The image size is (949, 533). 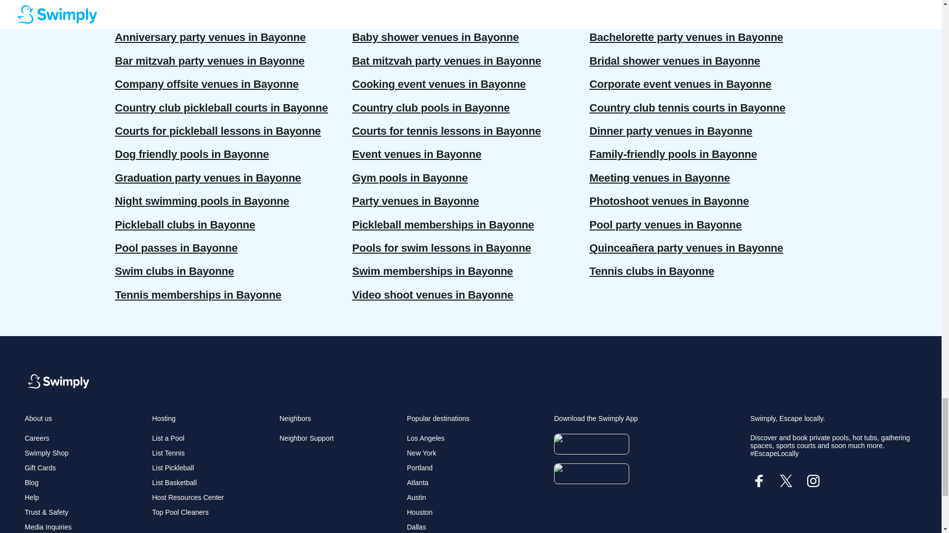 What do you see at coordinates (420, 467) in the screenshot?
I see `Portland` at bounding box center [420, 467].